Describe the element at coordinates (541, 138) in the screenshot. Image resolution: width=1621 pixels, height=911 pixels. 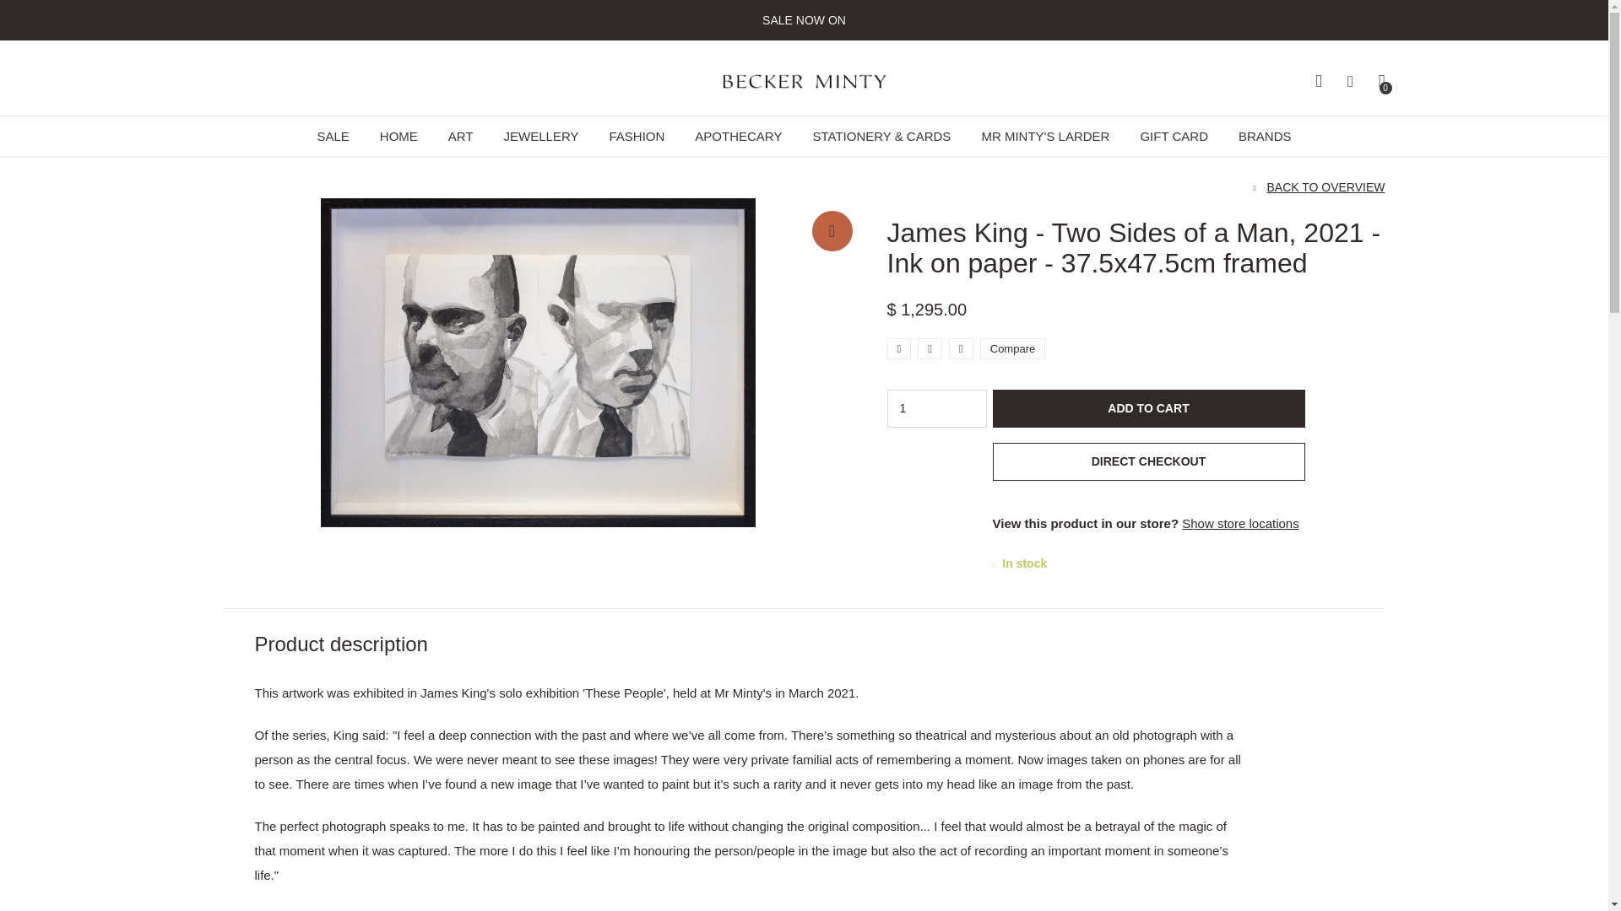
I see `JEWELLERY` at that location.